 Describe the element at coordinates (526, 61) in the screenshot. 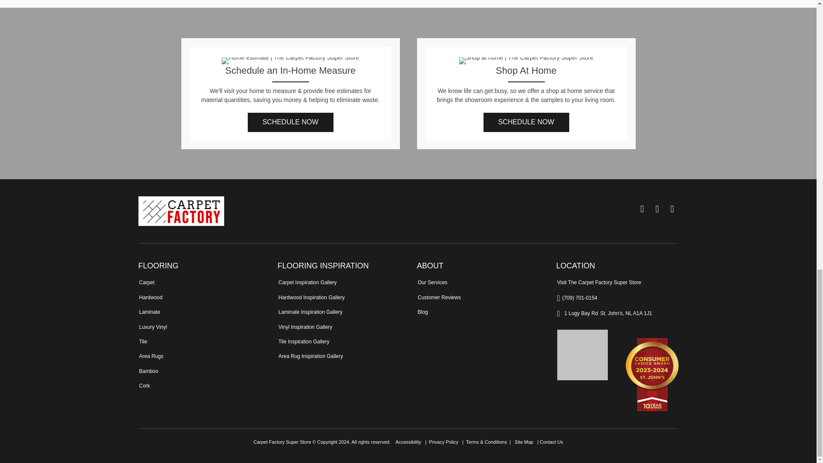

I see `shopathome1` at that location.